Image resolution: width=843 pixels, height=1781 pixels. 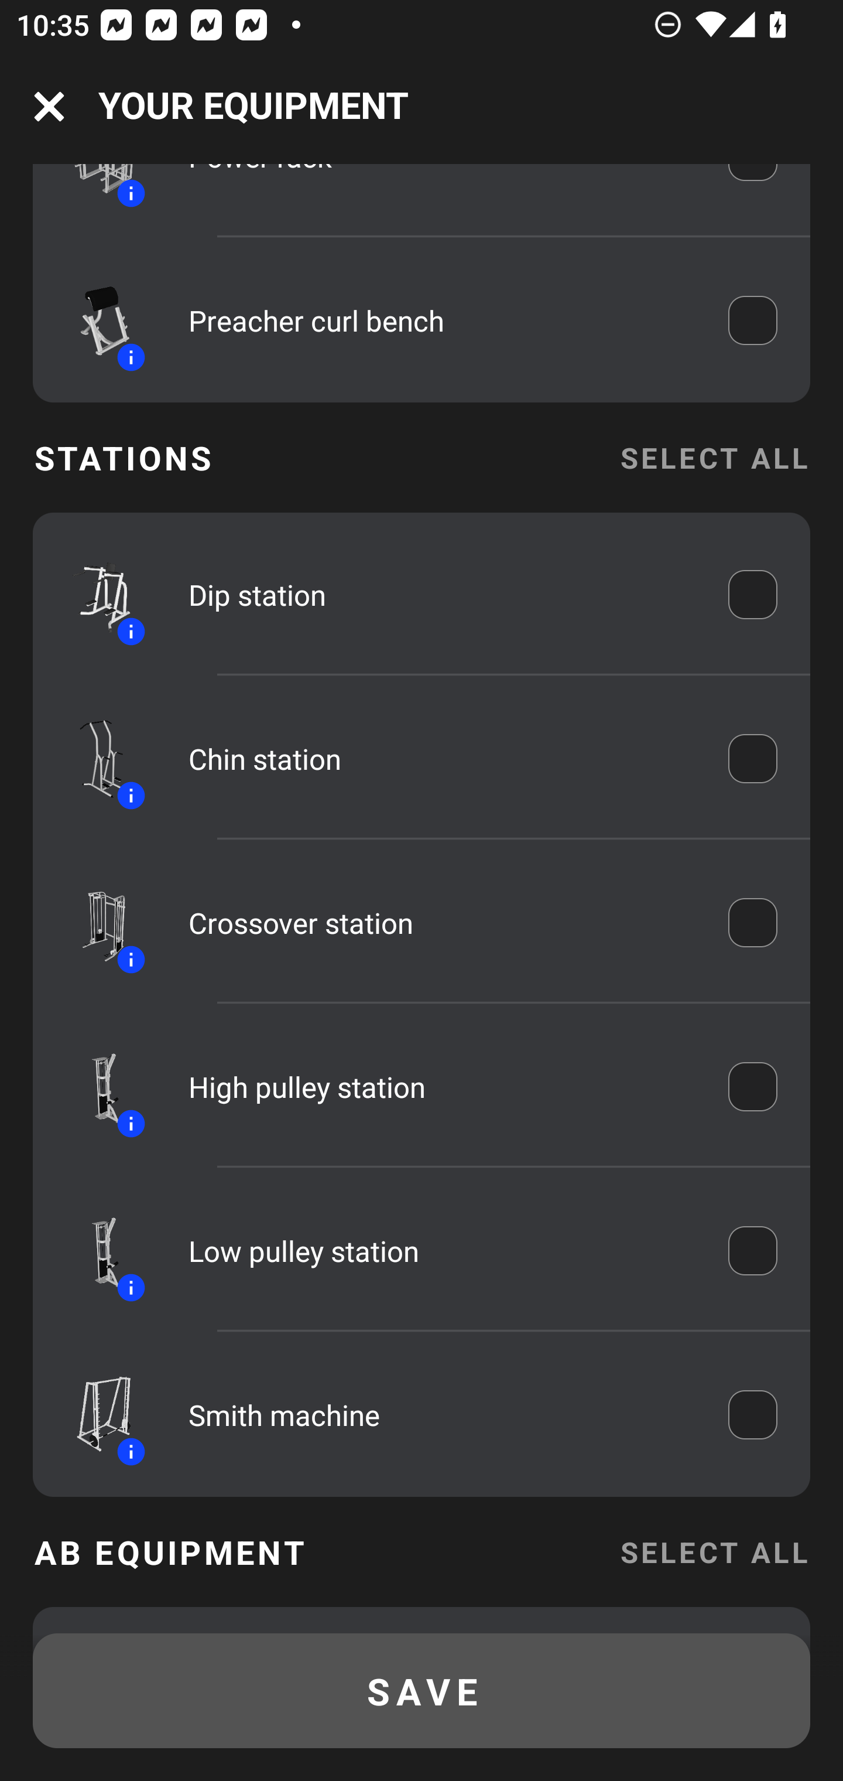 What do you see at coordinates (442, 1087) in the screenshot?
I see `High pulley station` at bounding box center [442, 1087].